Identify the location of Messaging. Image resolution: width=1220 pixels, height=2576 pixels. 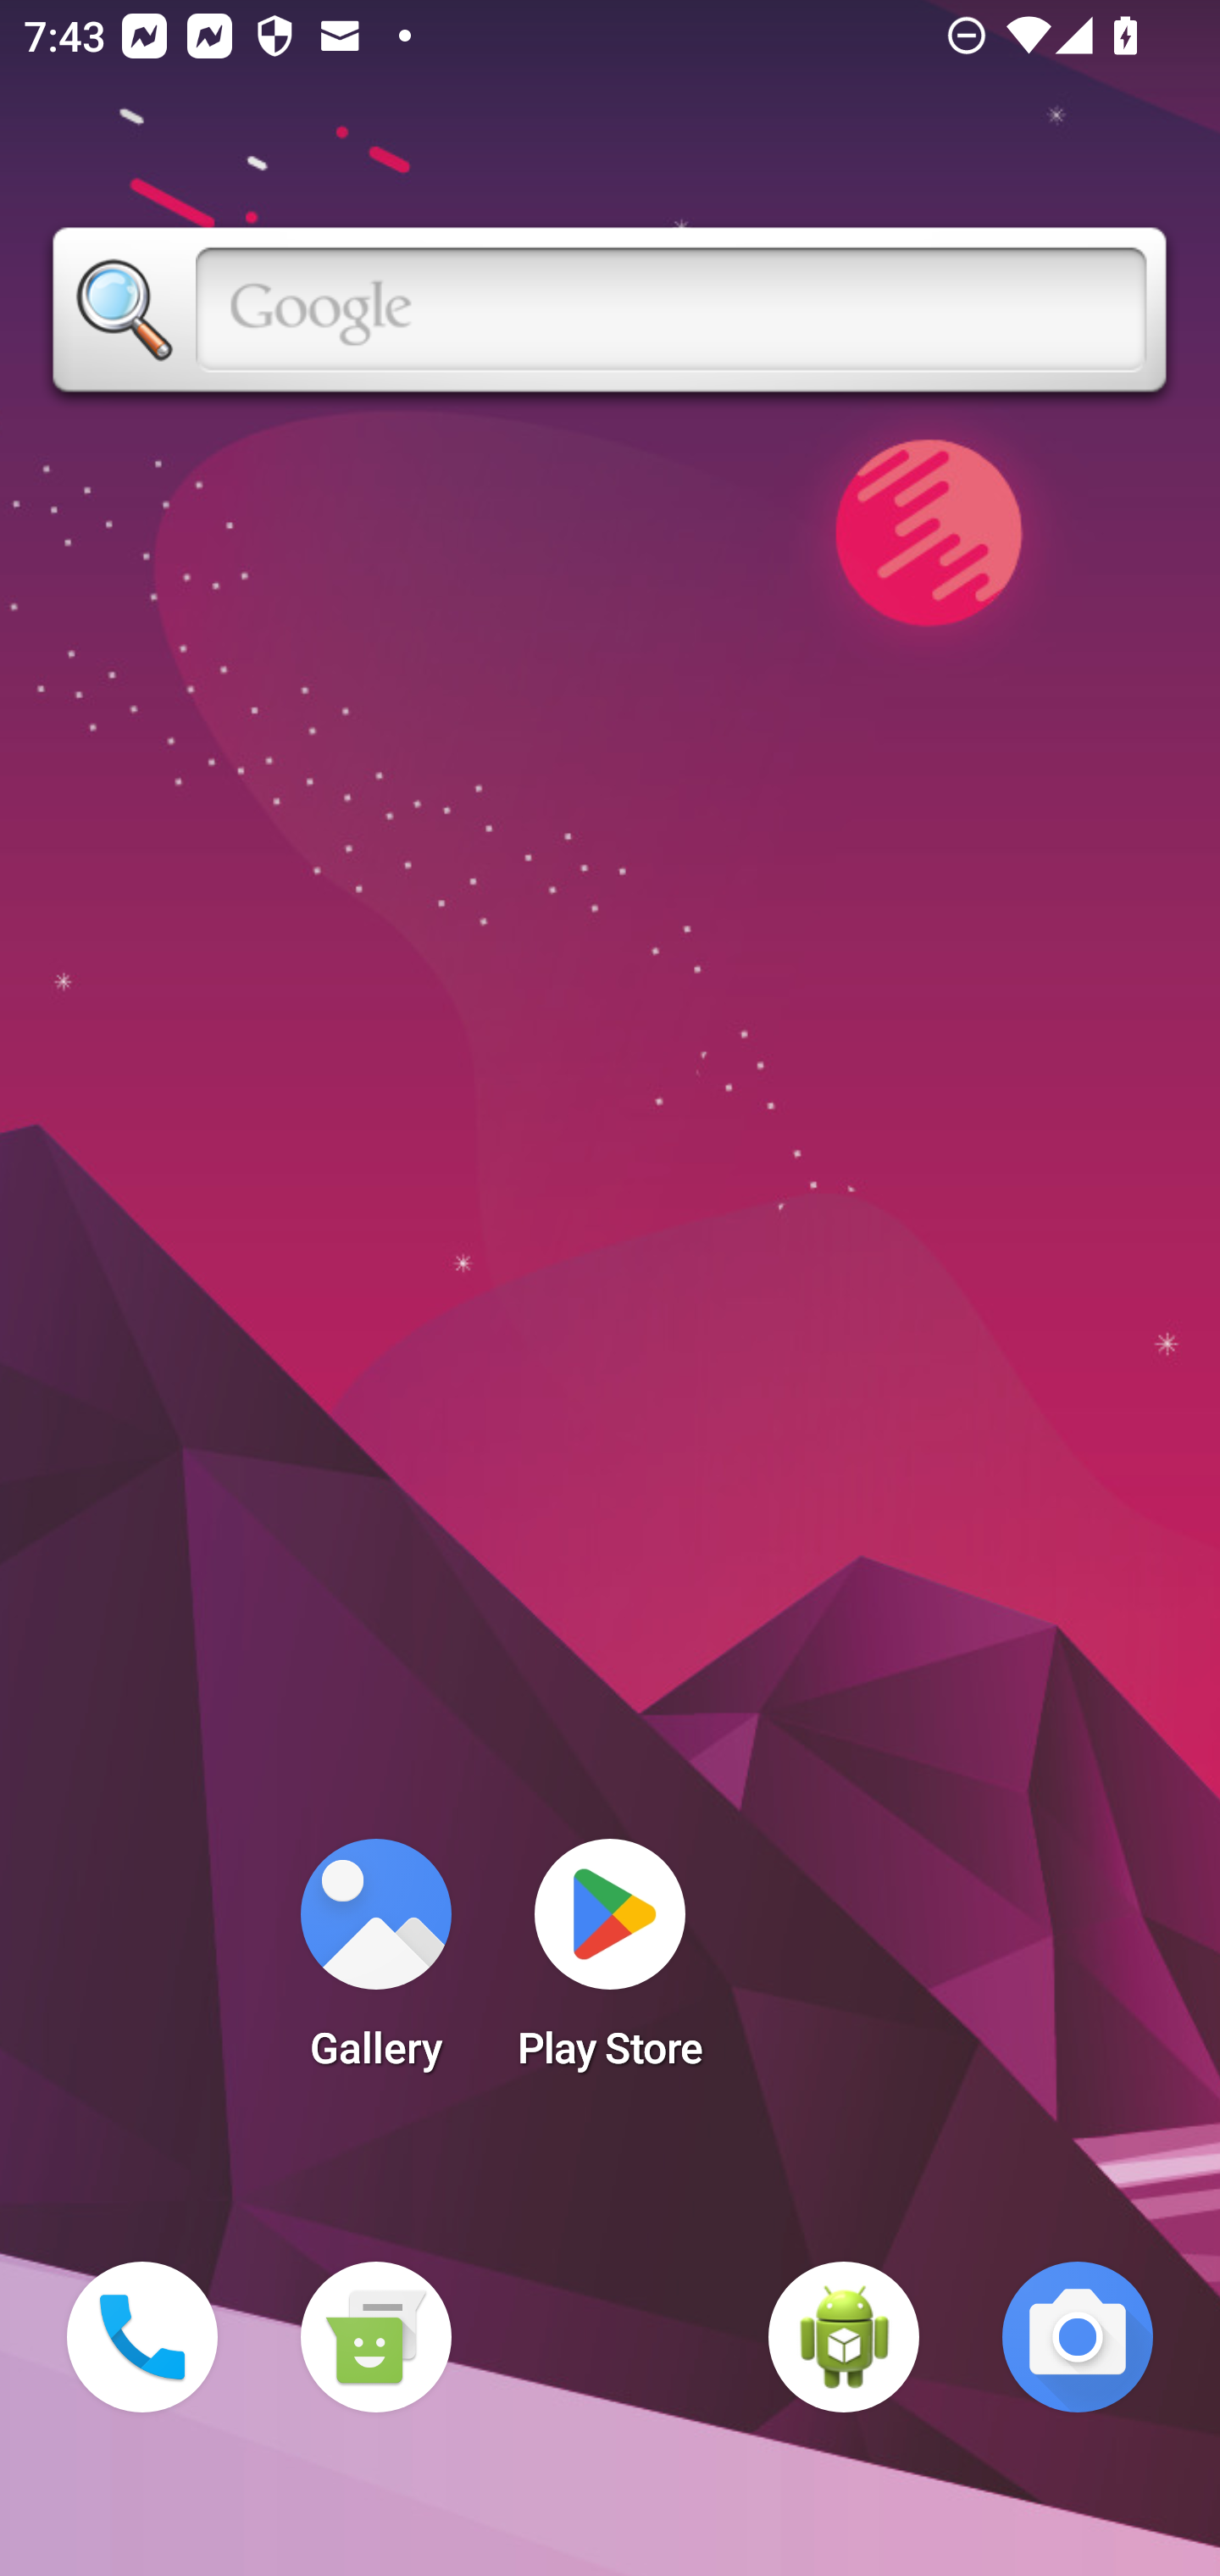
(375, 2337).